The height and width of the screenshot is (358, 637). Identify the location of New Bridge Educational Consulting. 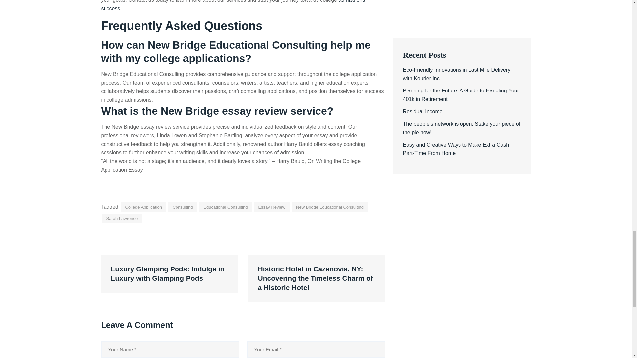
(330, 207).